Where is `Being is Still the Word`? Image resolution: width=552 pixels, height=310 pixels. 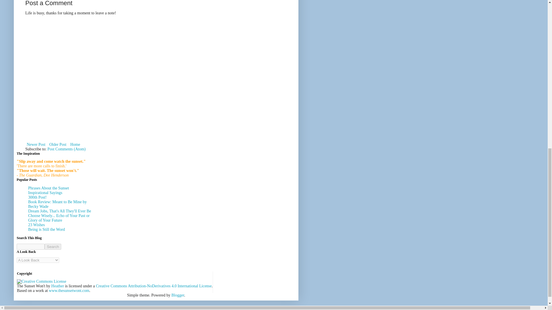
Being is Still the Word is located at coordinates (47, 229).